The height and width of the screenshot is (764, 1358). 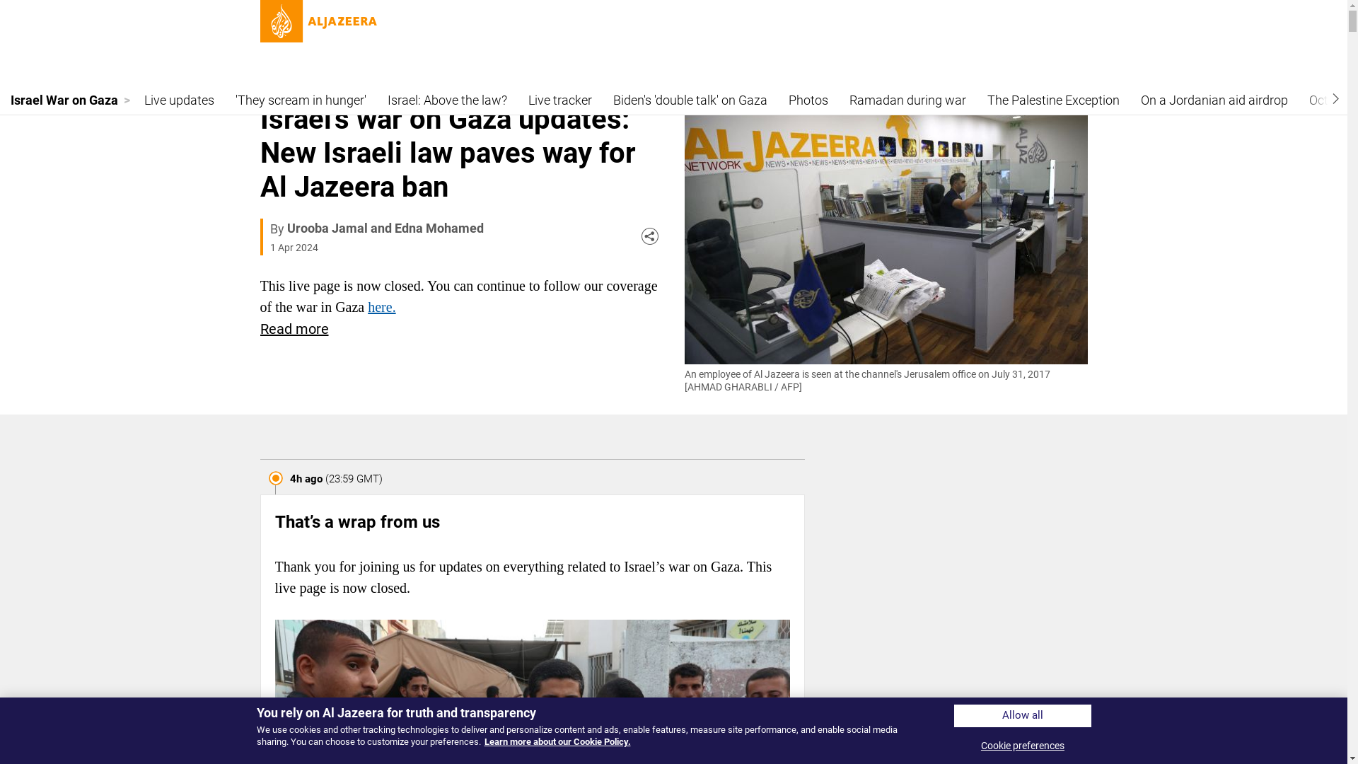 What do you see at coordinates (808, 99) in the screenshot?
I see `Photos` at bounding box center [808, 99].